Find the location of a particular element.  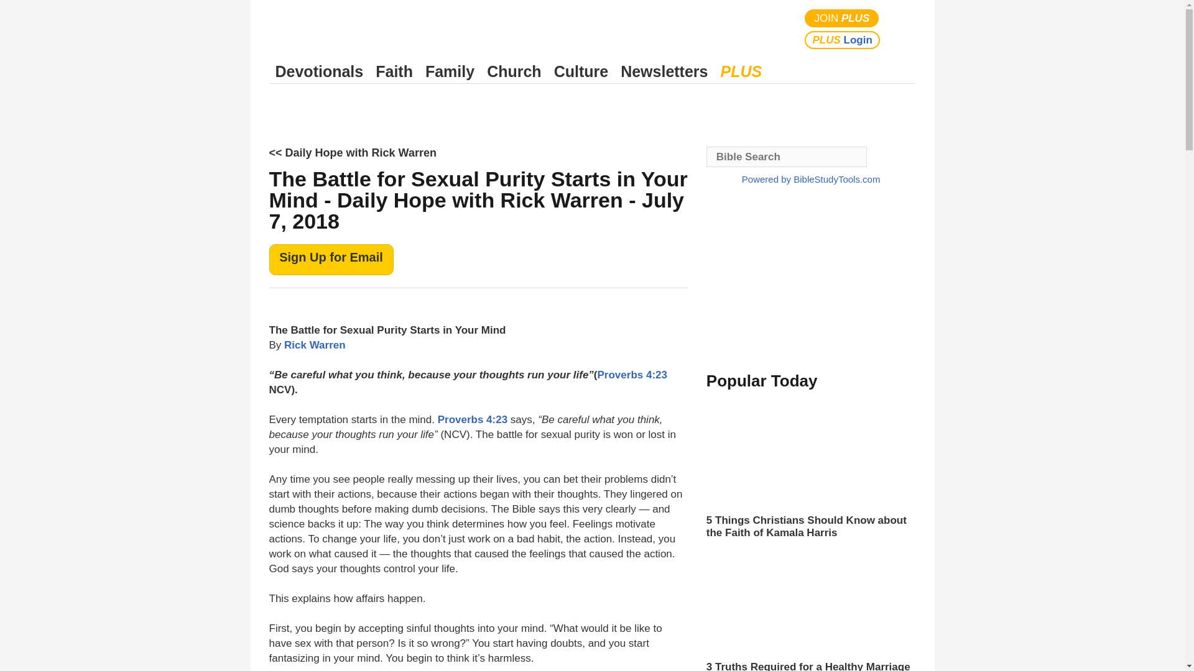

Plus Login is located at coordinates (842, 40).